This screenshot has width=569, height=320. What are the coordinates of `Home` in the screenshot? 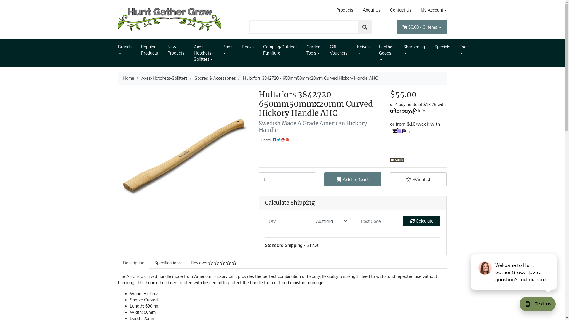 It's located at (129, 78).